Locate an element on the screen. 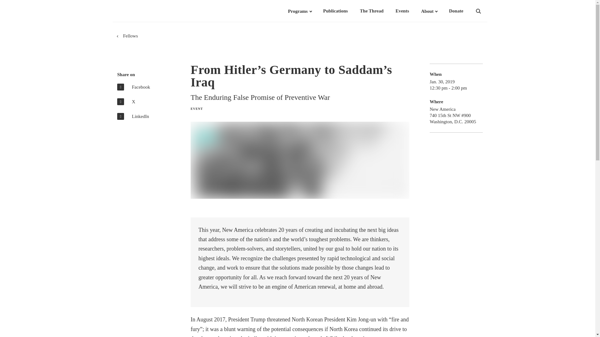 This screenshot has height=337, width=600. New America is located at coordinates (147, 11).